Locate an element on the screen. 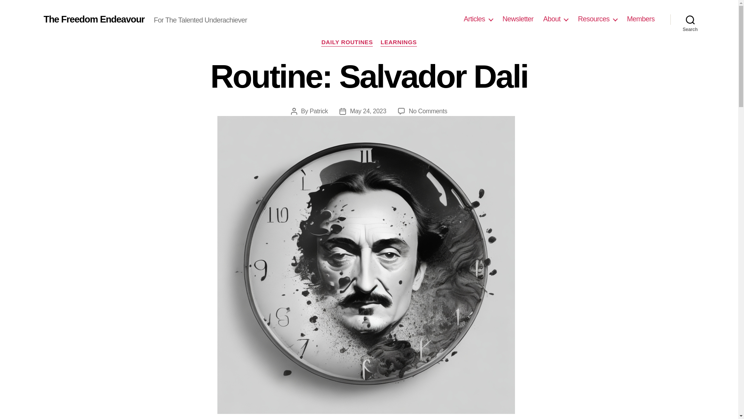 This screenshot has width=744, height=419. LEARNINGS is located at coordinates (398, 43).